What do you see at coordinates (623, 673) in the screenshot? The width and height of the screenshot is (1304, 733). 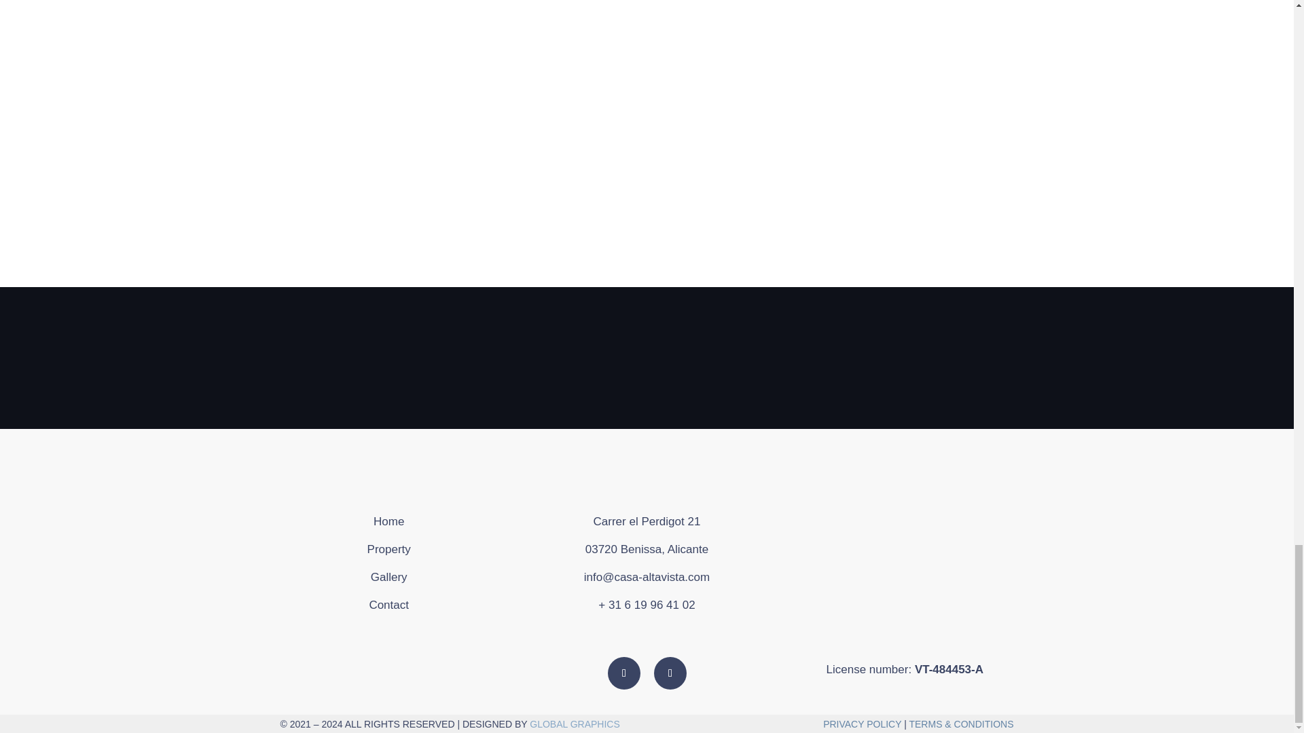 I see `Follow on Facebook` at bounding box center [623, 673].